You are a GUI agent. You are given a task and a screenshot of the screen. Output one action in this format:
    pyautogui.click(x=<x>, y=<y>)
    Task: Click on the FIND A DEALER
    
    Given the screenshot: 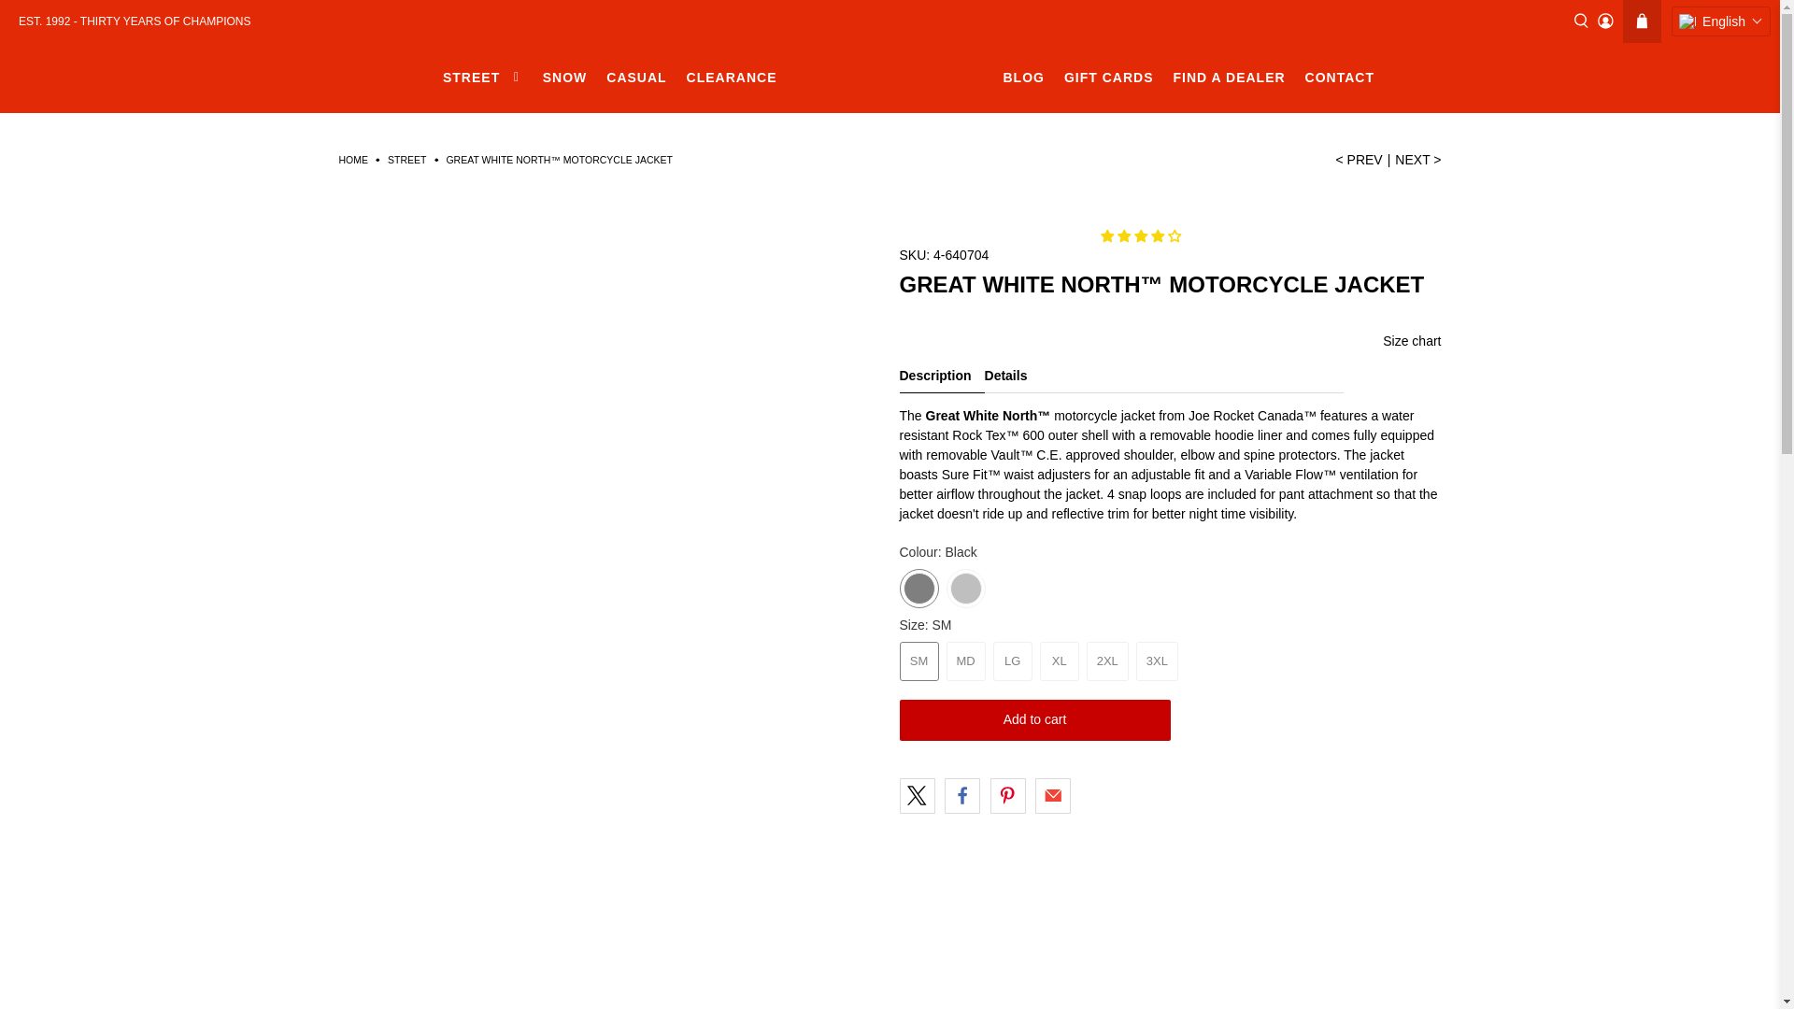 What is the action you would take?
    pyautogui.click(x=1229, y=78)
    